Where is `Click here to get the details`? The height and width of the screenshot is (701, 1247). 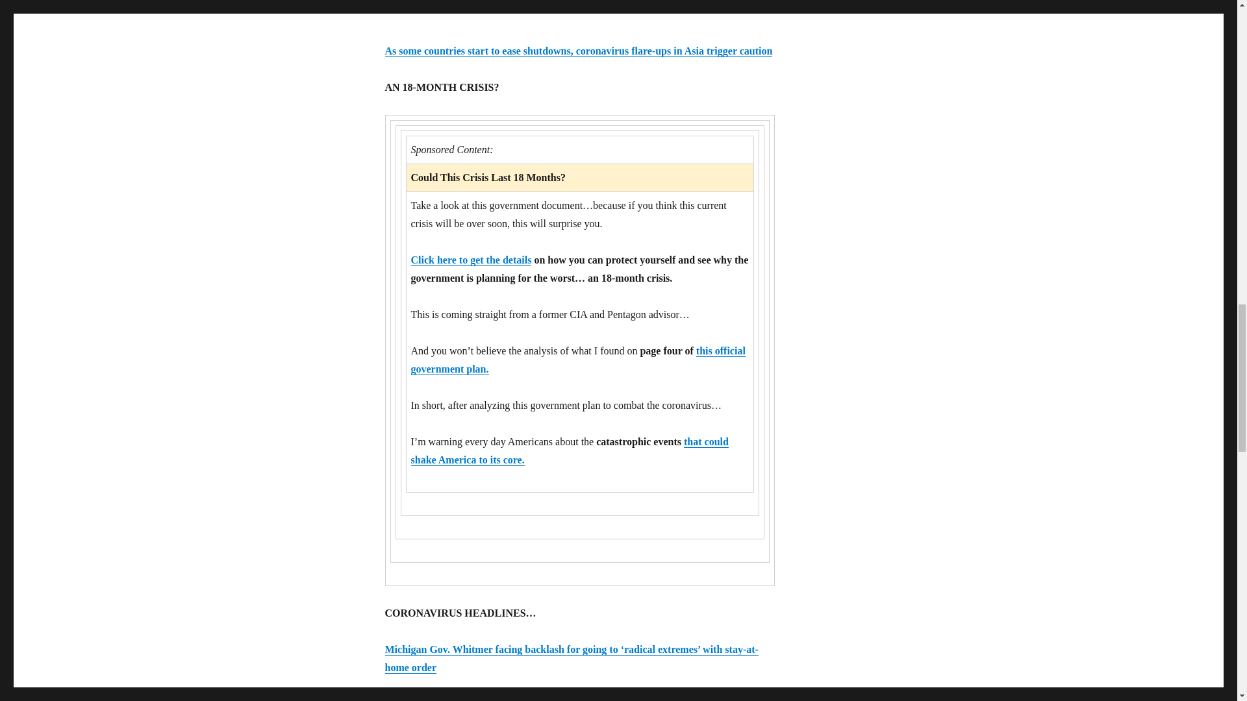 Click here to get the details is located at coordinates (470, 260).